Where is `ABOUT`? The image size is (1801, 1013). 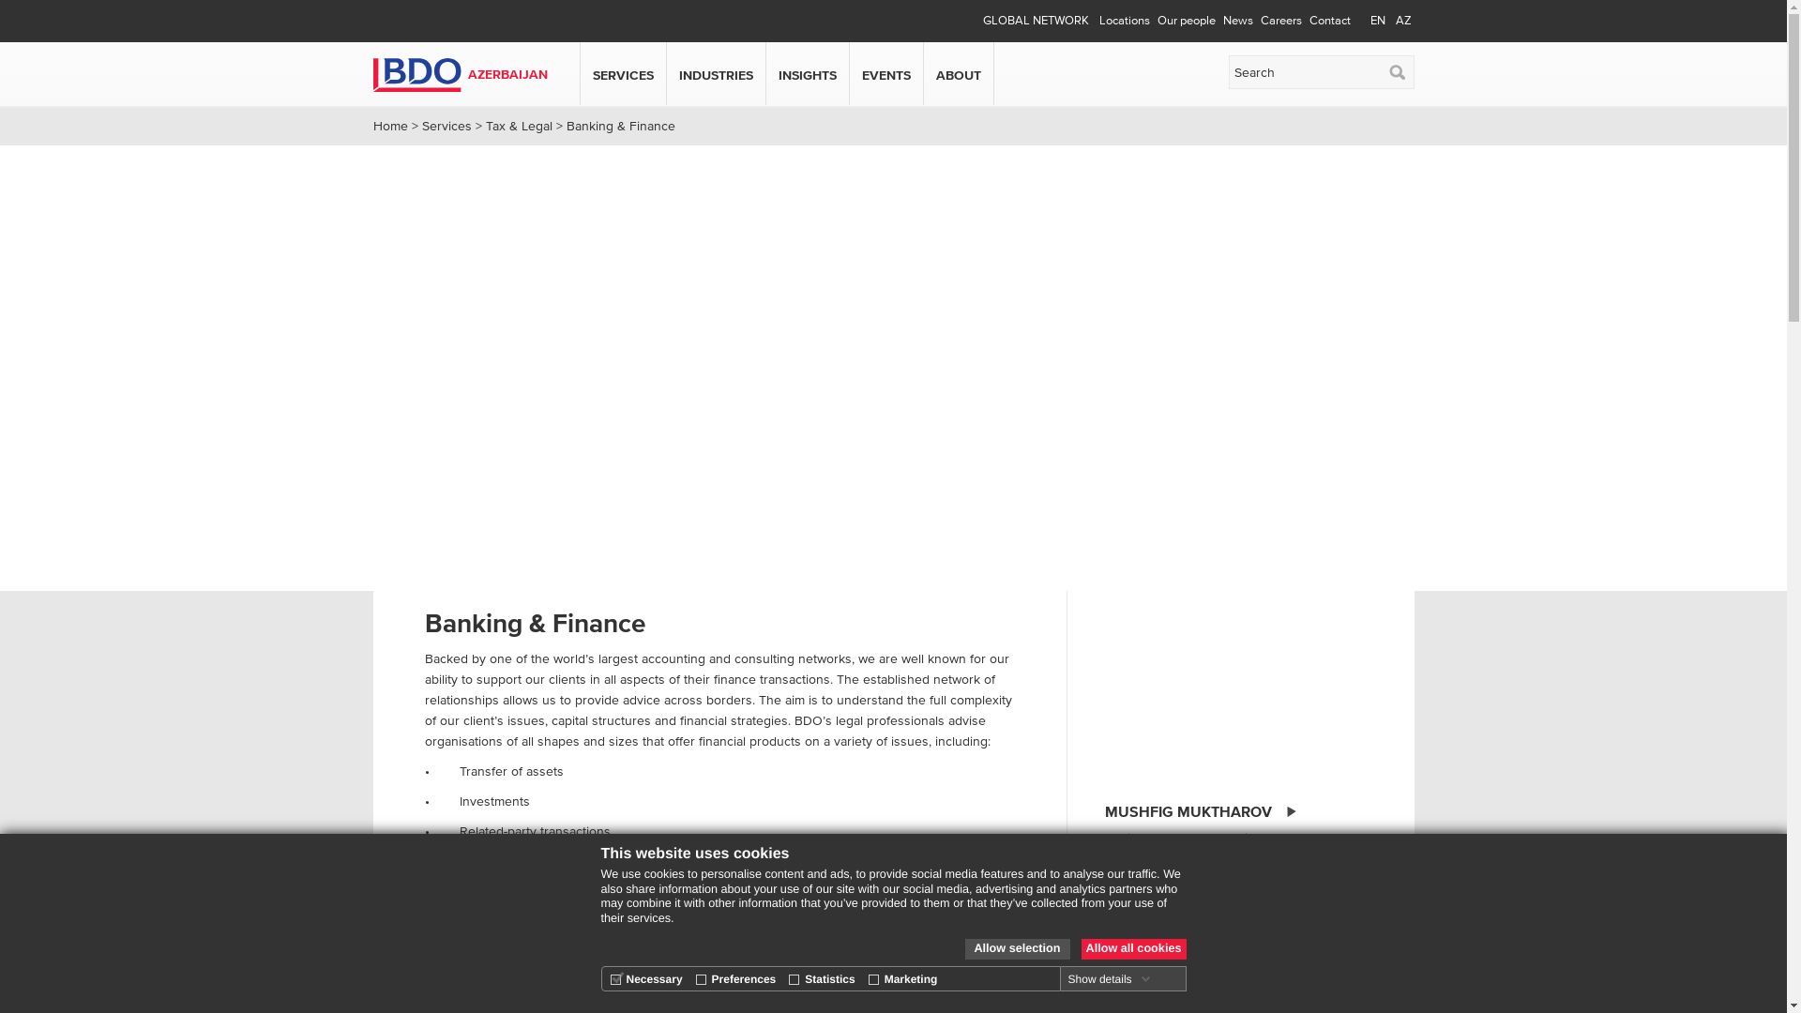
ABOUT is located at coordinates (959, 76).